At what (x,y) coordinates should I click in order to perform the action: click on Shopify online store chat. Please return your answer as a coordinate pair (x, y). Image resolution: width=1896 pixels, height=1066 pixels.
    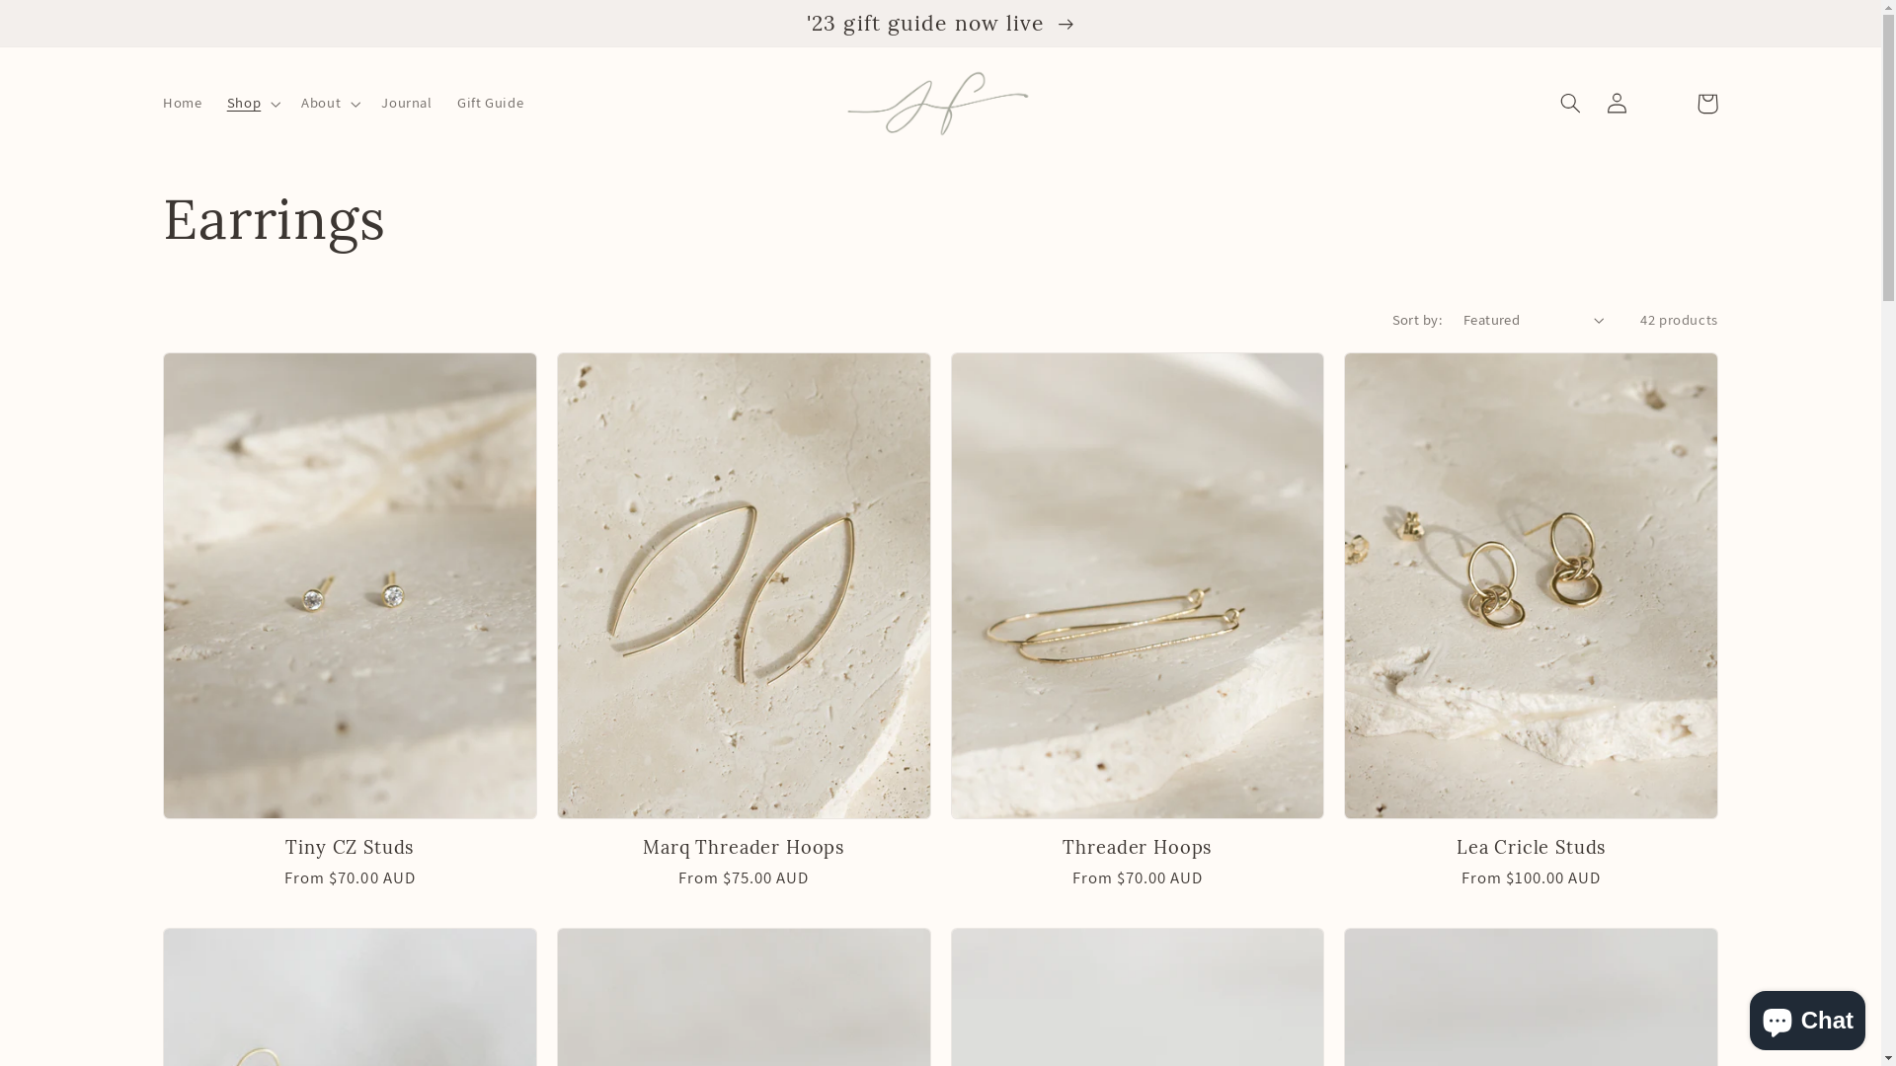
    Looking at the image, I should click on (1807, 1017).